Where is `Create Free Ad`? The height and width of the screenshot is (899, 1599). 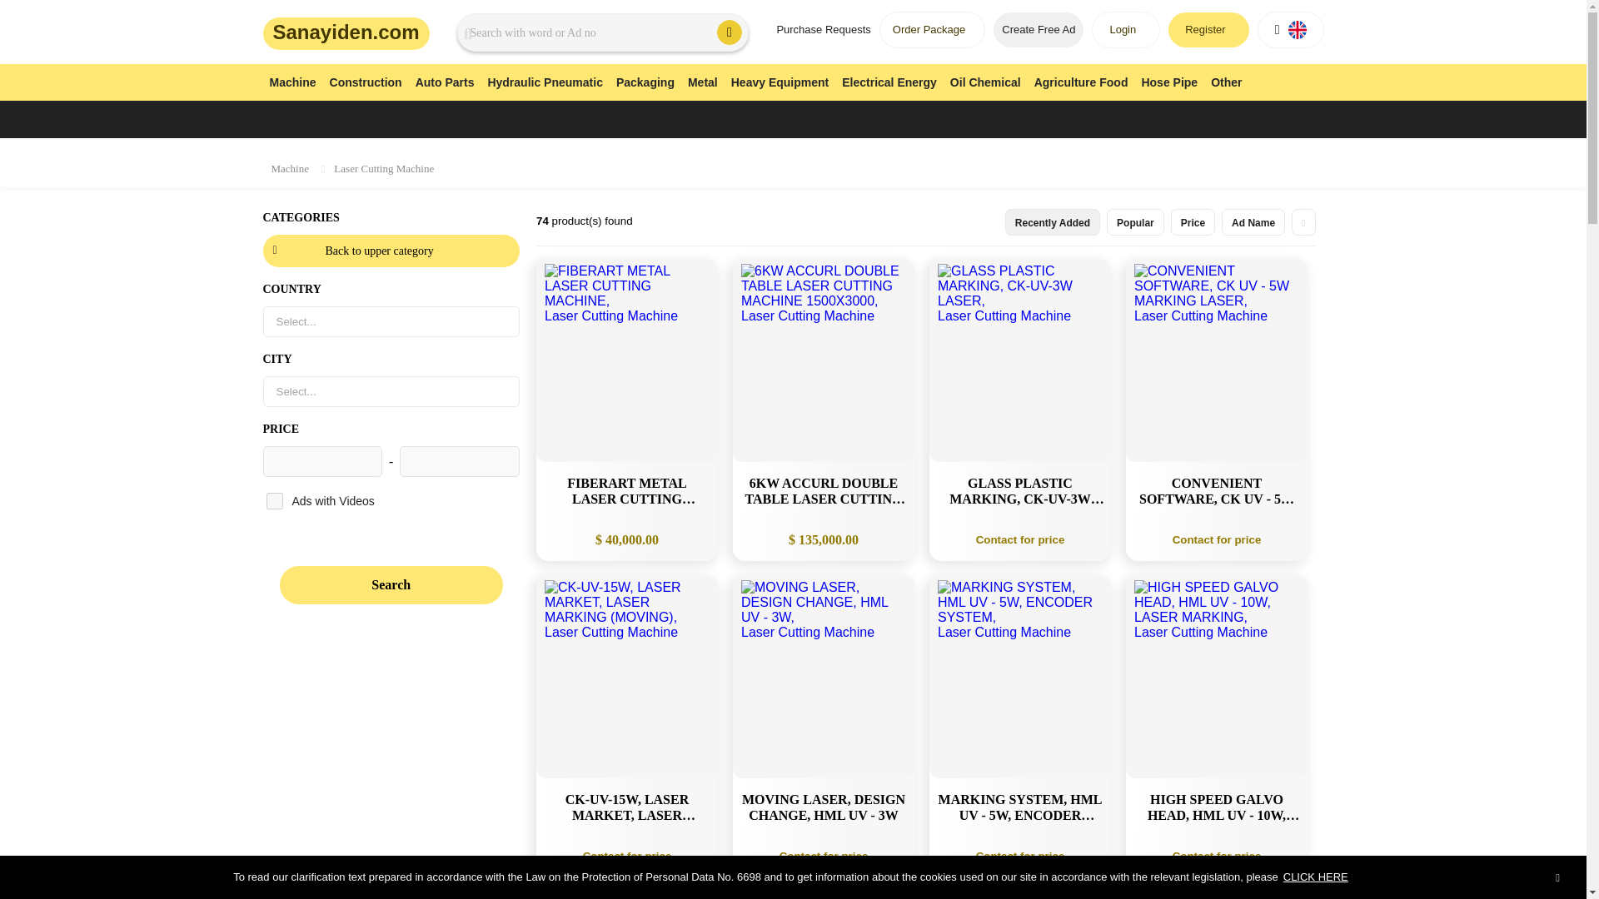
Create Free Ad is located at coordinates (1038, 30).